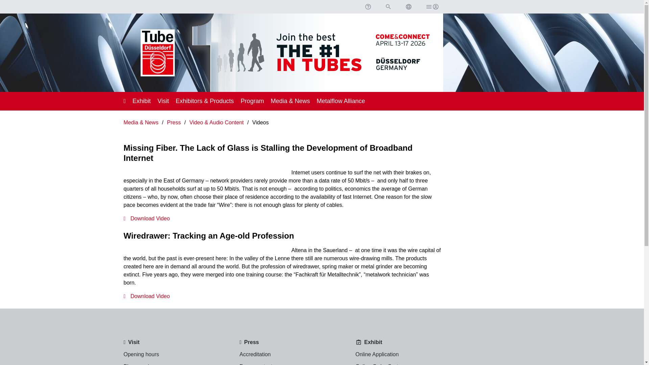 The height and width of the screenshot is (365, 649). What do you see at coordinates (388, 7) in the screenshot?
I see `Search` at bounding box center [388, 7].